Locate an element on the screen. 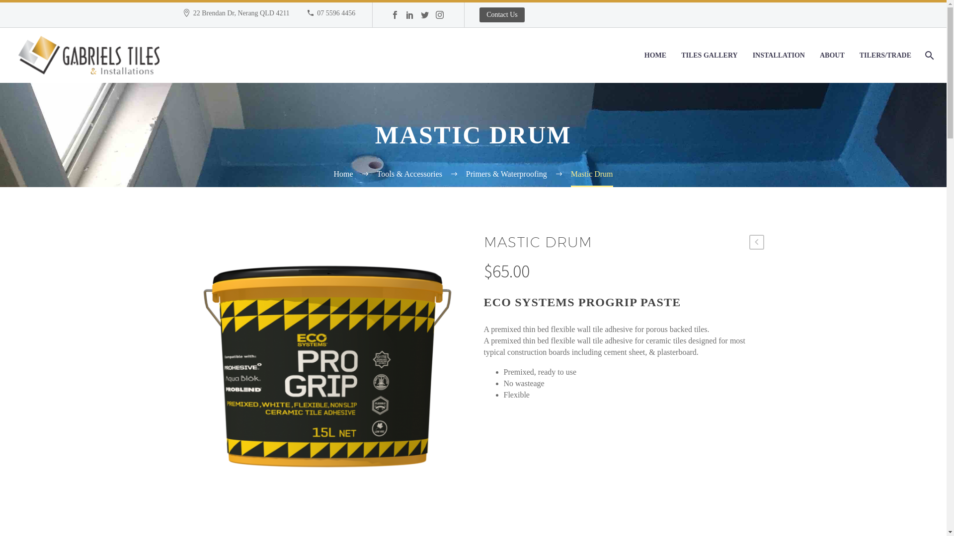  ABOUT is located at coordinates (832, 56).